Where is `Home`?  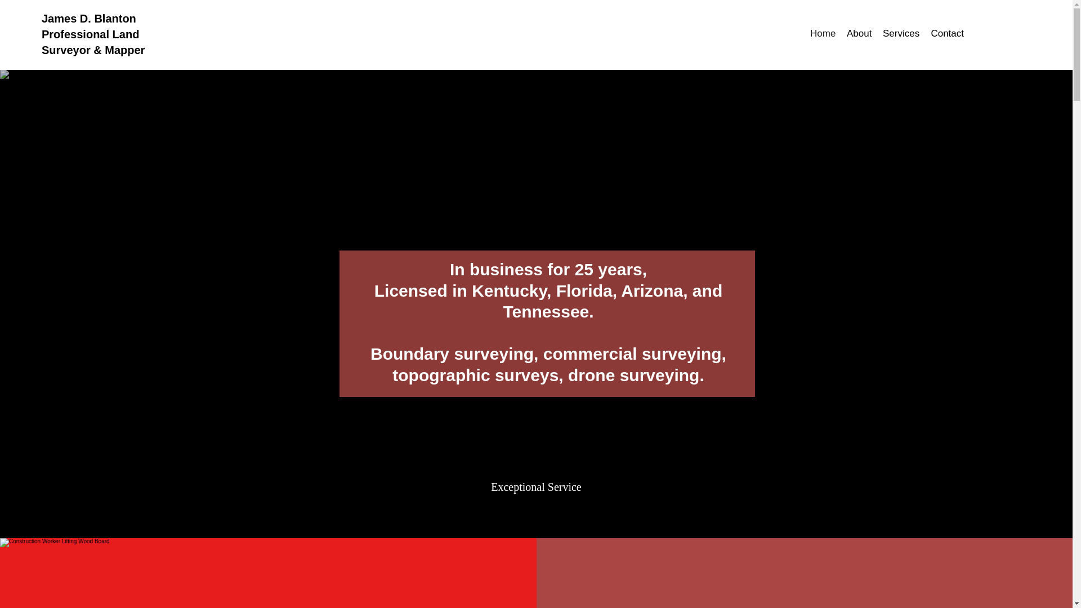
Home is located at coordinates (822, 34).